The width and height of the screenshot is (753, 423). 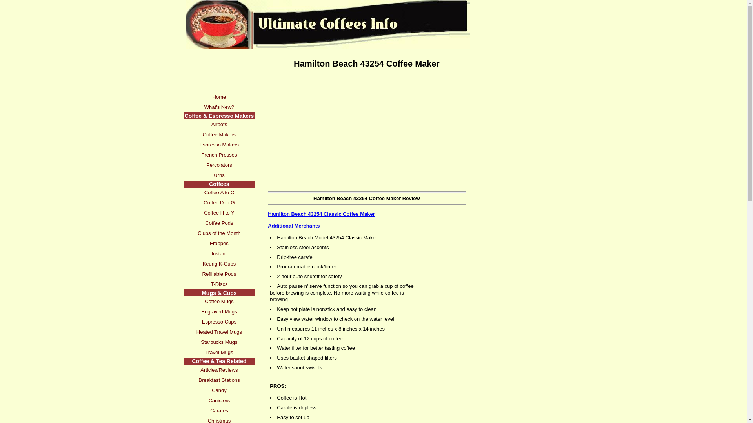 What do you see at coordinates (219, 419) in the screenshot?
I see `Christmas` at bounding box center [219, 419].